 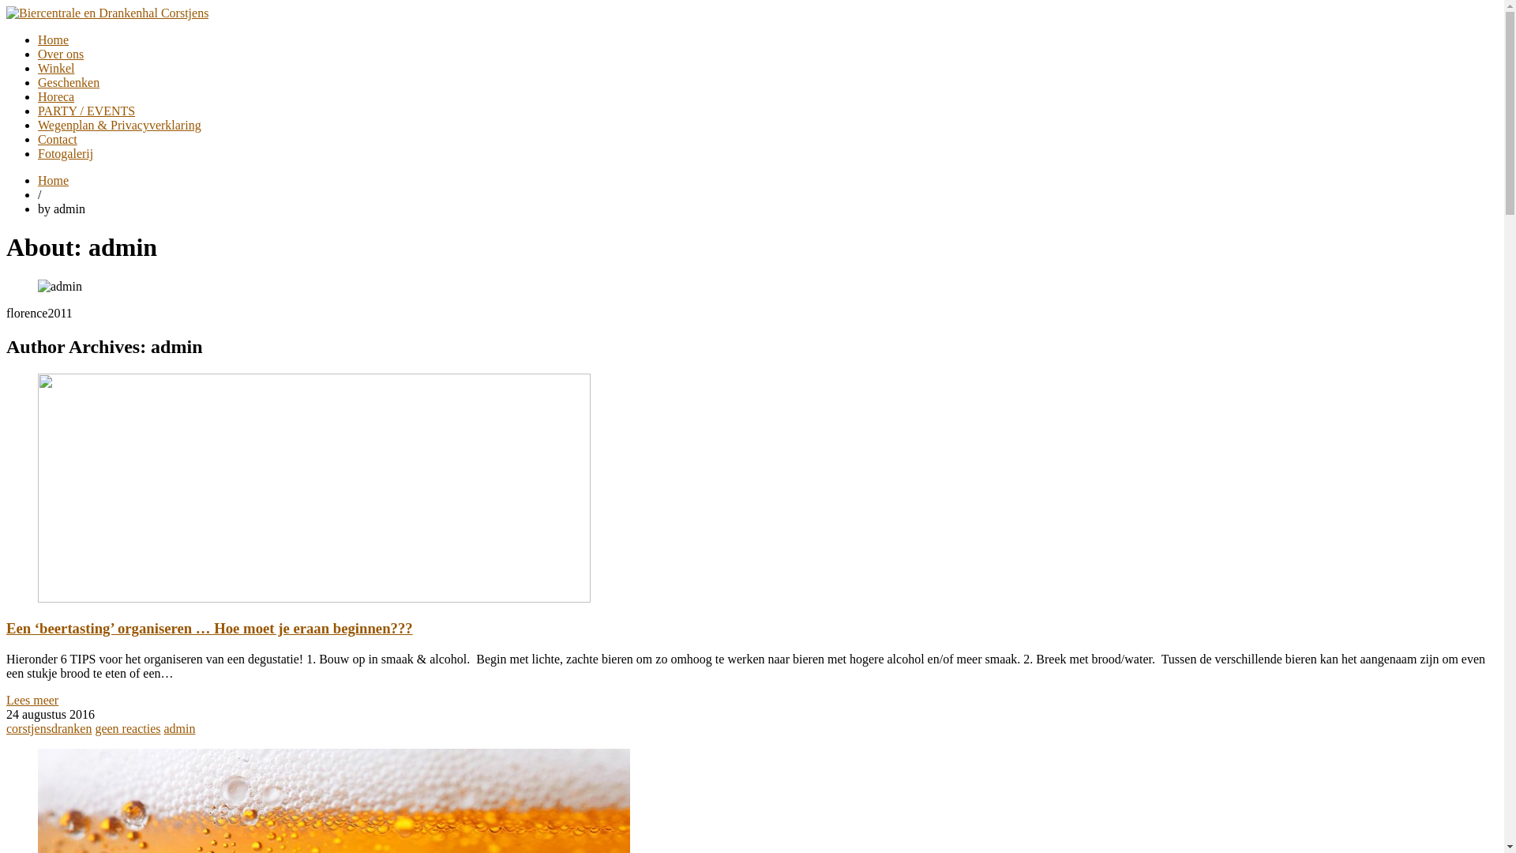 What do you see at coordinates (56, 68) in the screenshot?
I see `Winkel` at bounding box center [56, 68].